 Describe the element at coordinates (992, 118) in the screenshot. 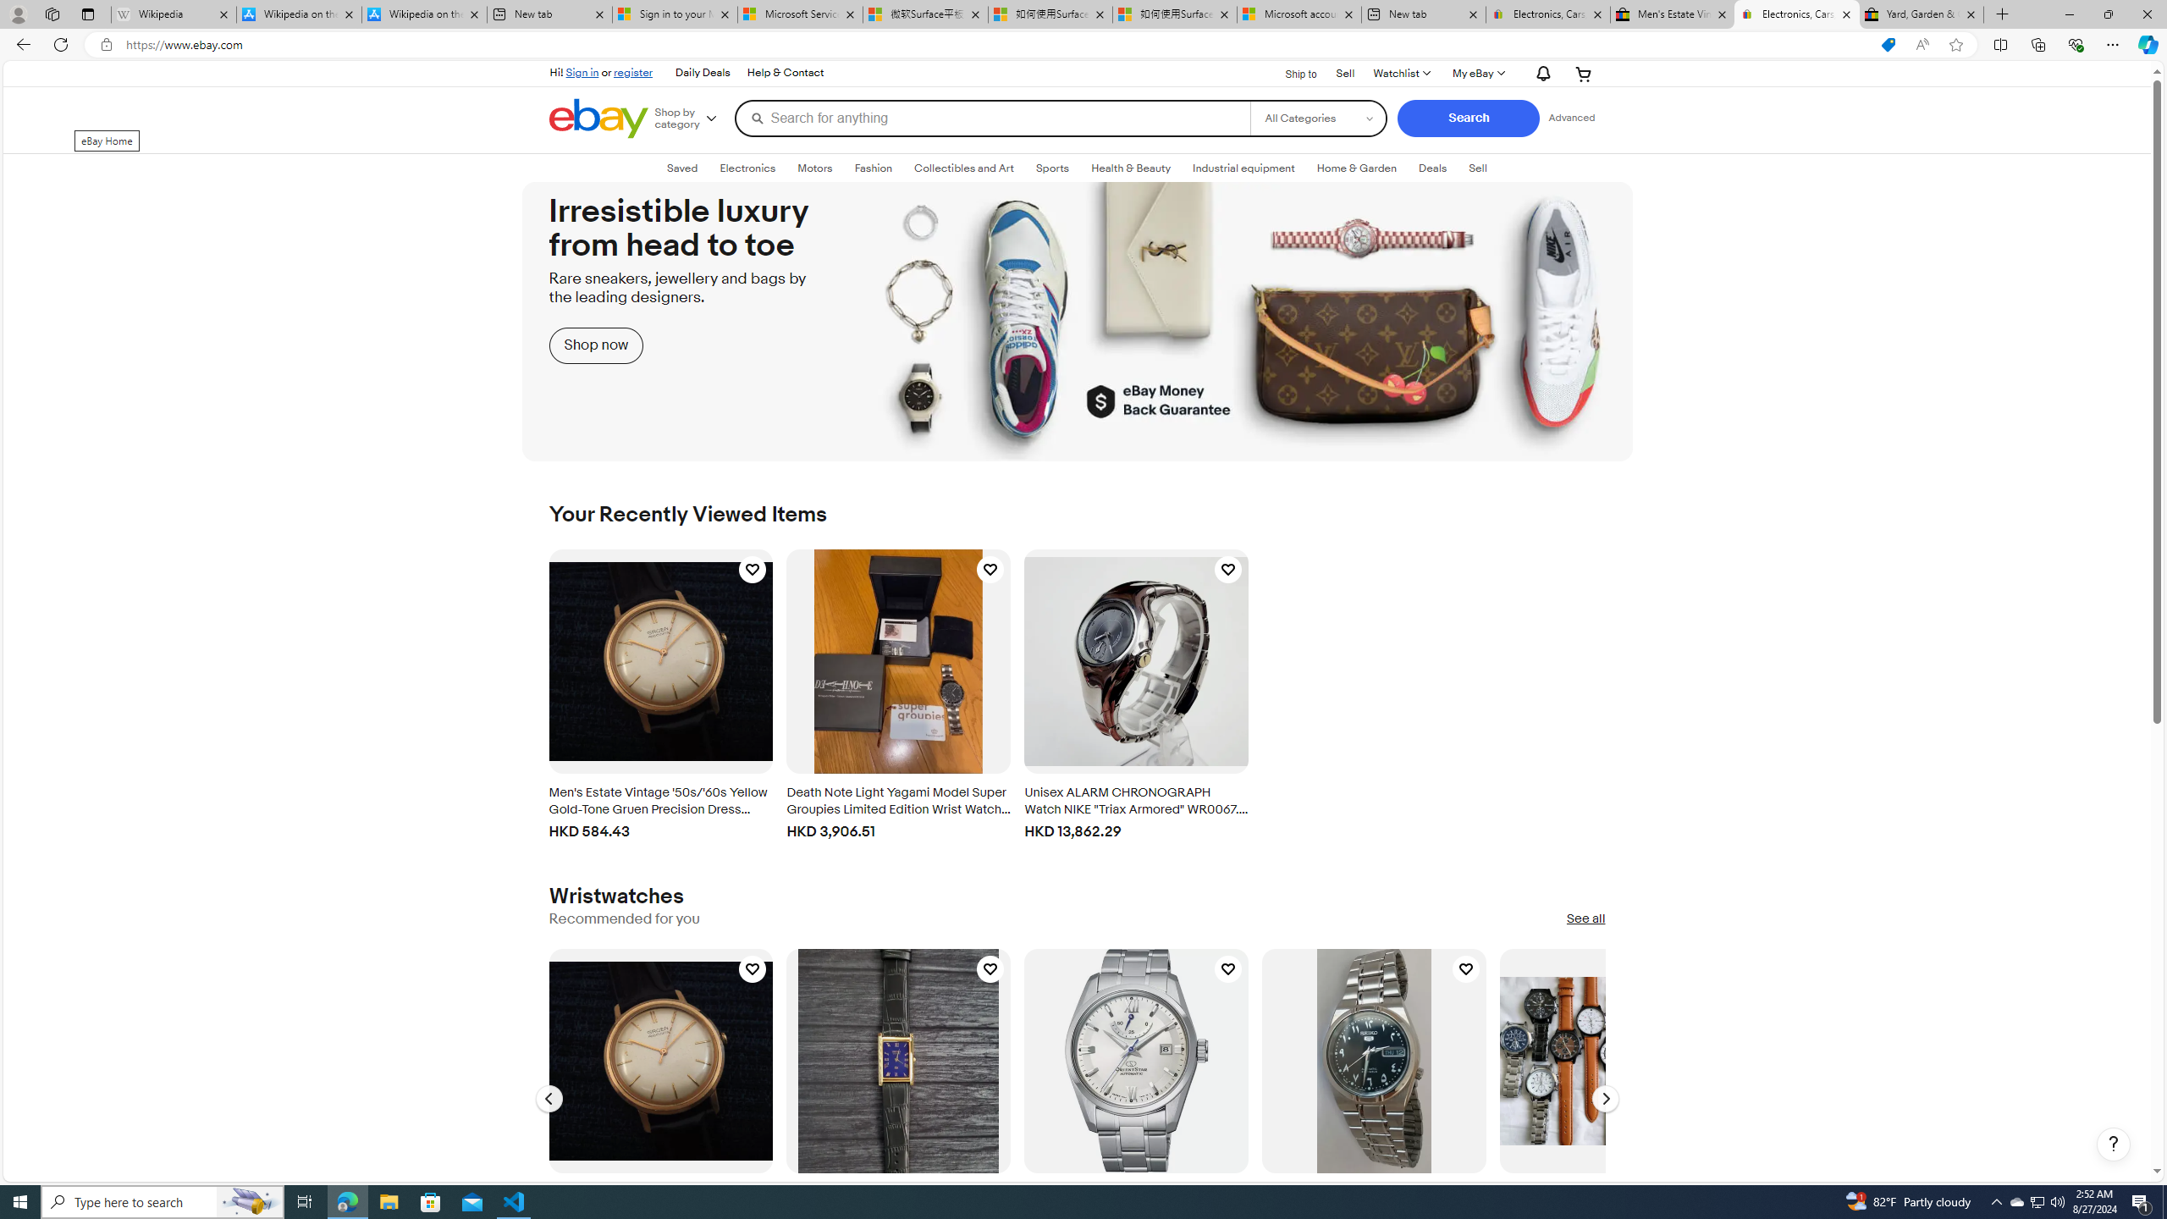

I see `Search for anything` at that location.